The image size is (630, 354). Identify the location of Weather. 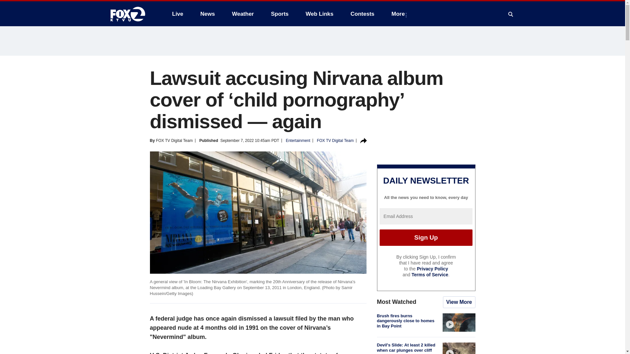
(243, 14).